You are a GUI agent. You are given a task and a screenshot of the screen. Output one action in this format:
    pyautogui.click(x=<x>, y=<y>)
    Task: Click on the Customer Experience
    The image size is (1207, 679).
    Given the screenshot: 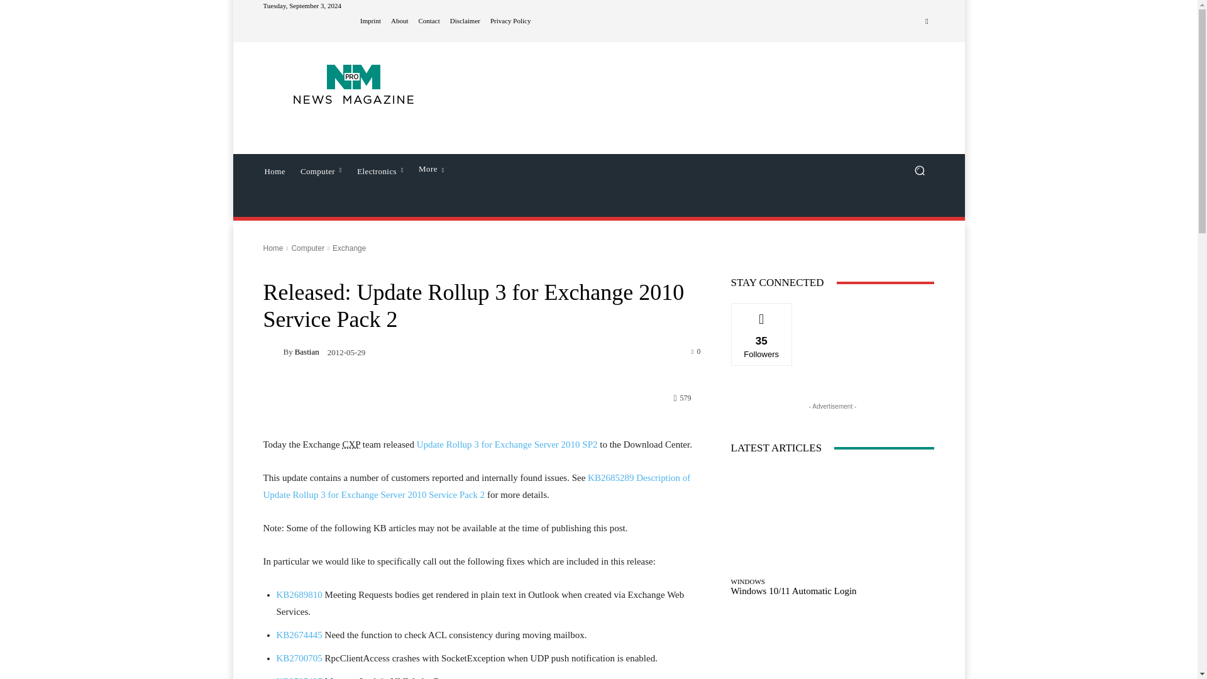 What is the action you would take?
    pyautogui.click(x=351, y=444)
    